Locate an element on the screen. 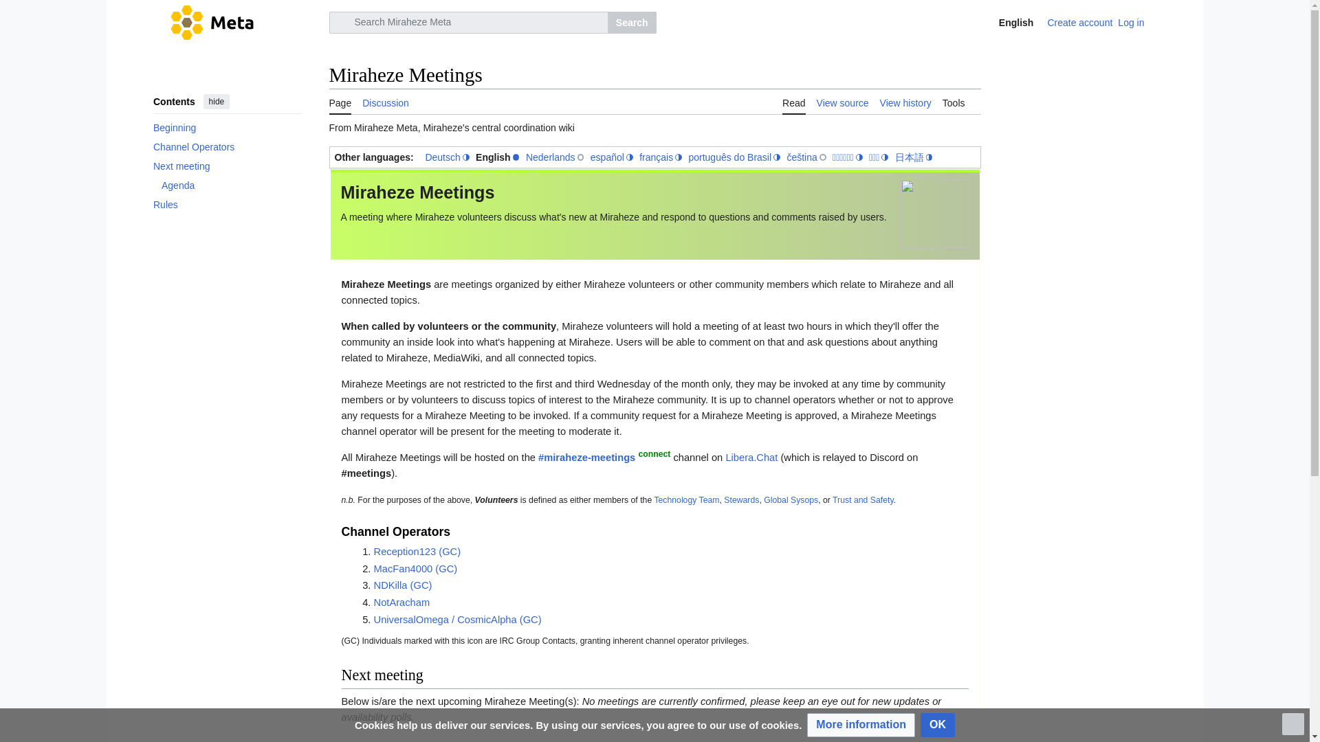  English is located at coordinates (1006, 22).